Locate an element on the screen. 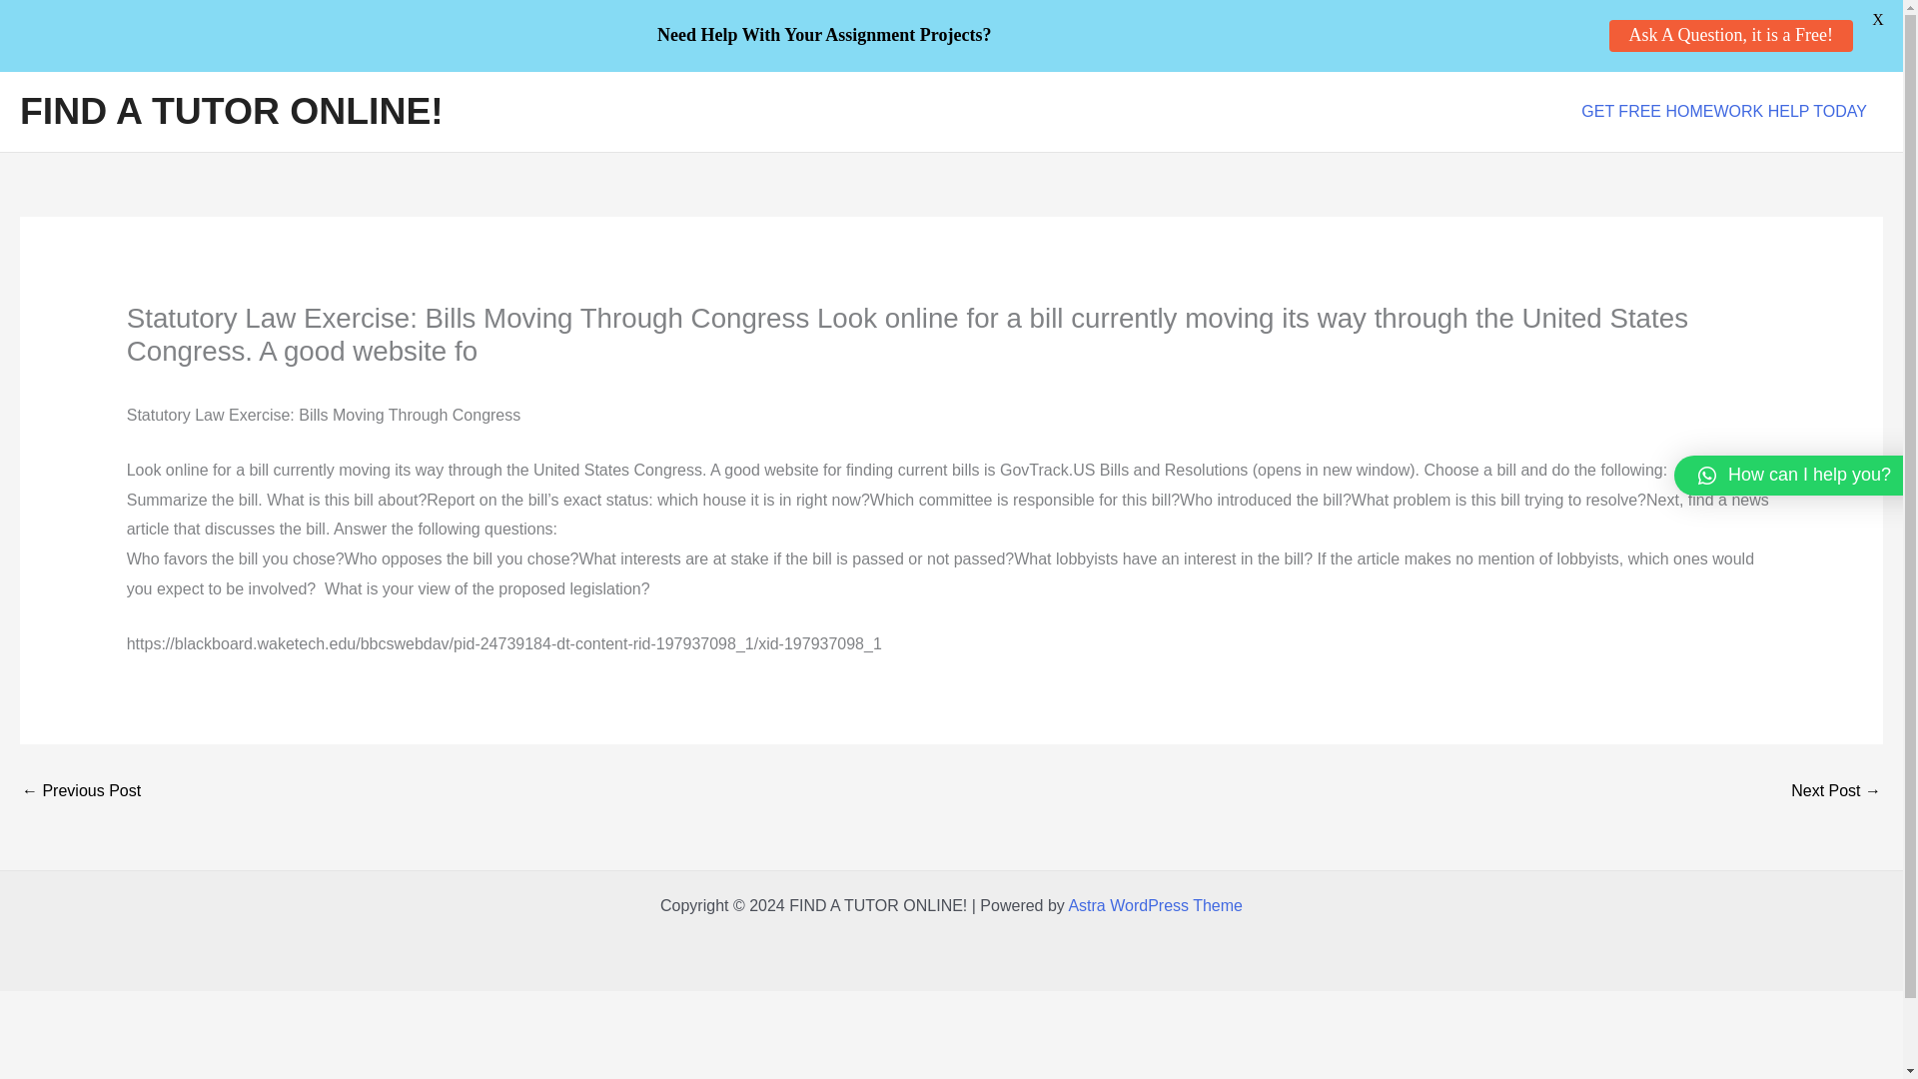  FIND A TUTOR ONLINE! is located at coordinates (231, 110).